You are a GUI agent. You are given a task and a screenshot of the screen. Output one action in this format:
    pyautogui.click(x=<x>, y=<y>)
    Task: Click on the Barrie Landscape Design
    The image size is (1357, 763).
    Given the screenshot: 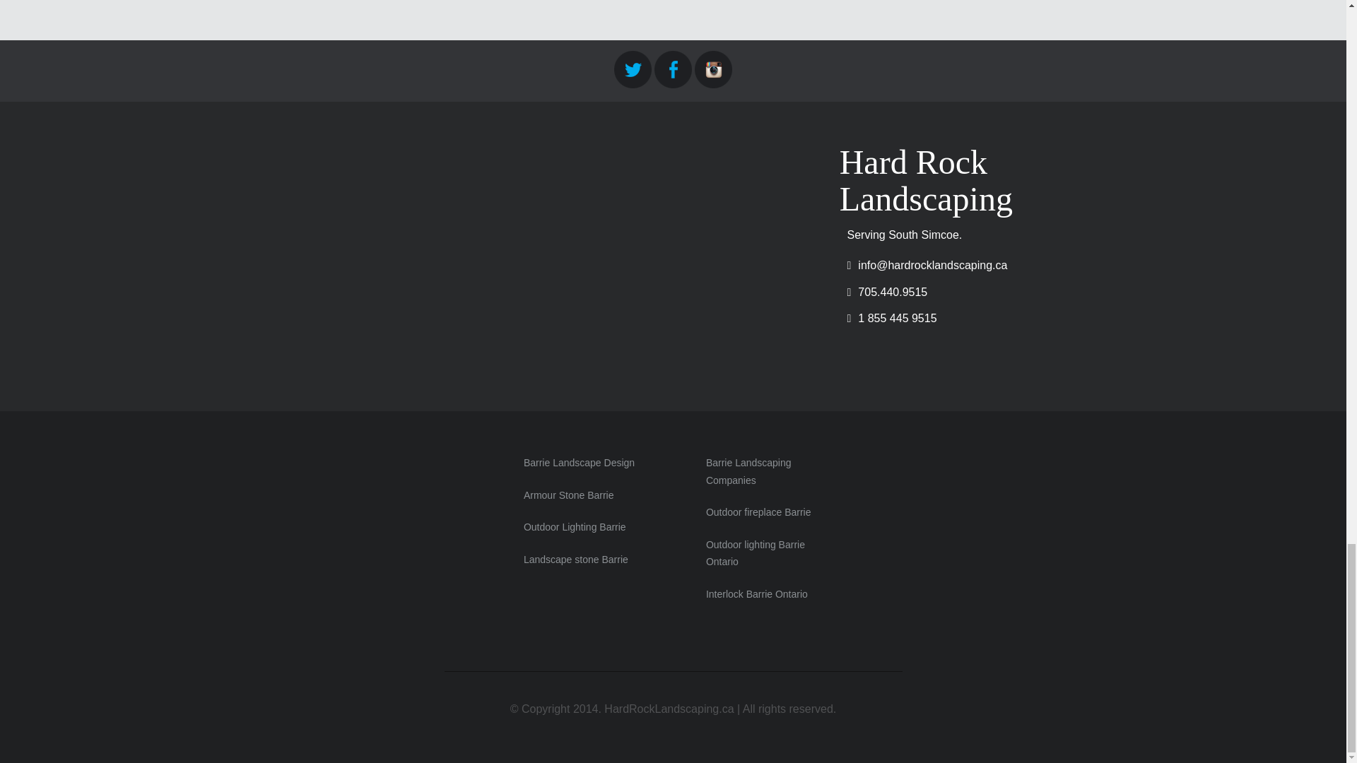 What is the action you would take?
    pyautogui.click(x=580, y=462)
    